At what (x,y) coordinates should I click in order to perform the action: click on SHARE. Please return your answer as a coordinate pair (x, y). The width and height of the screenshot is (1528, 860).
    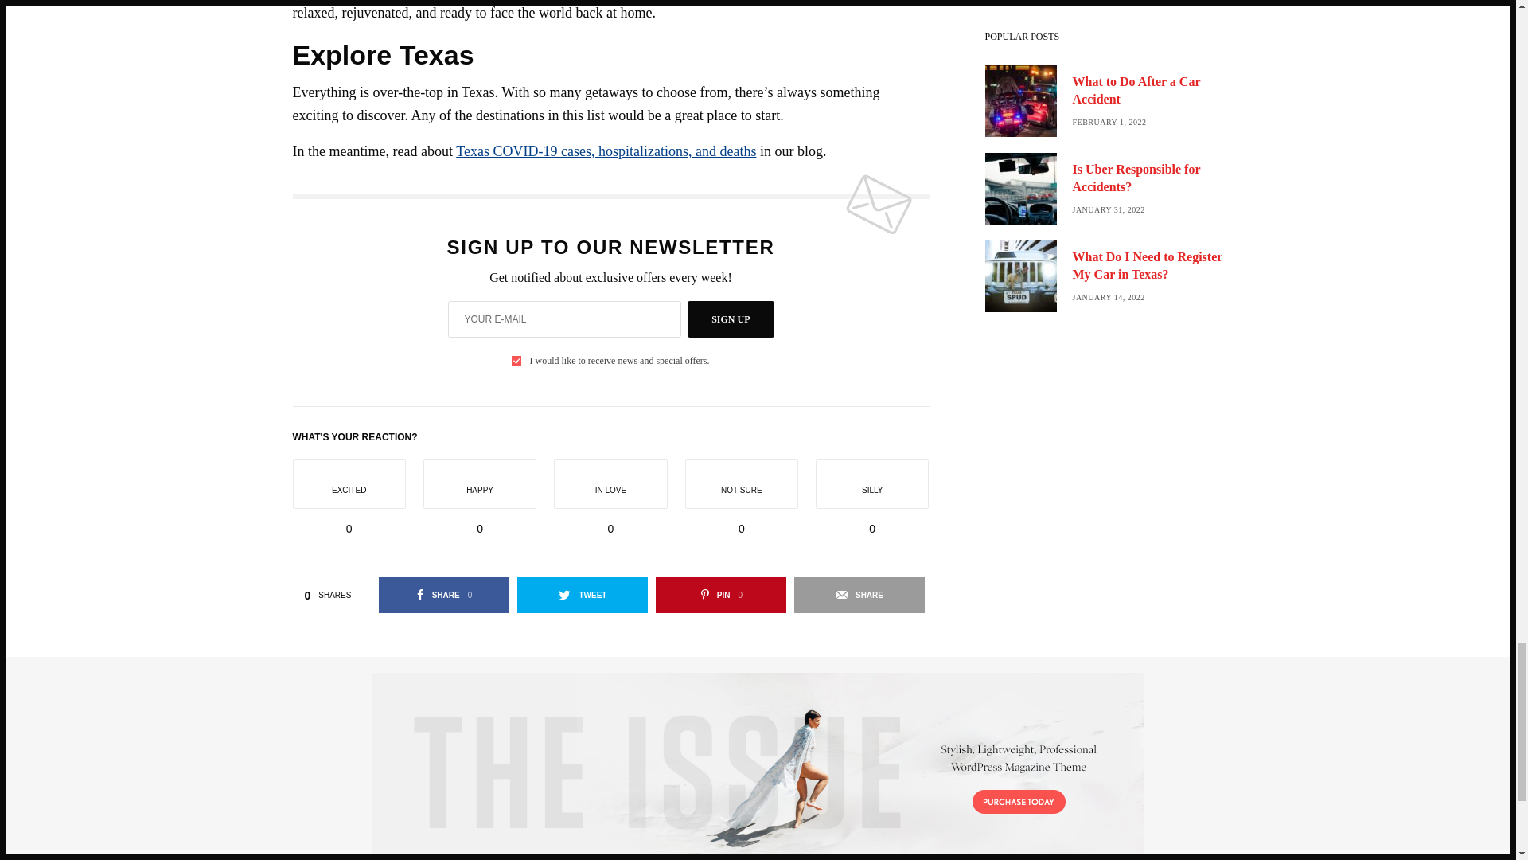
    Looking at the image, I should click on (583, 595).